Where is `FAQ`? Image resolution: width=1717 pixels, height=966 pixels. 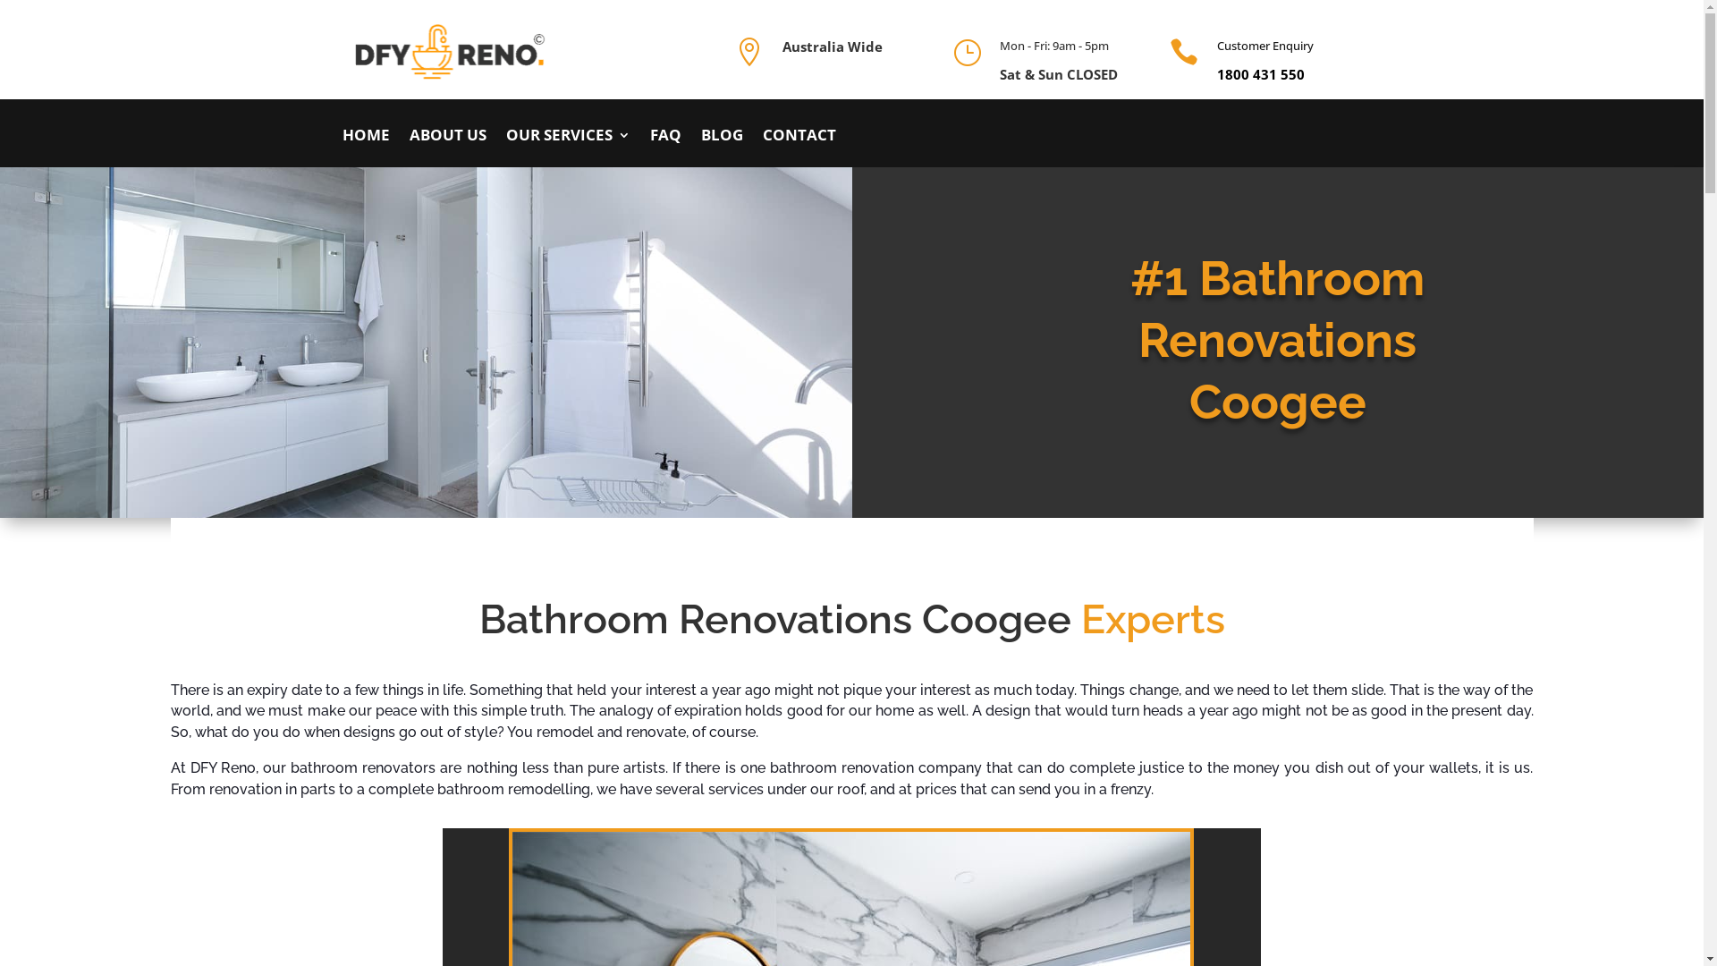 FAQ is located at coordinates (665, 148).